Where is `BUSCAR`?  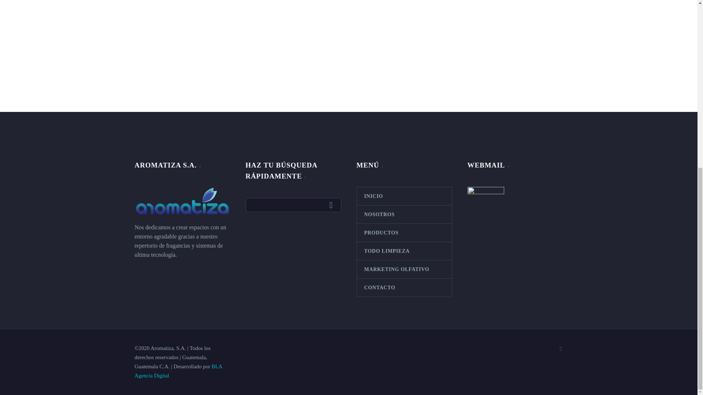 BUSCAR is located at coordinates (333, 205).